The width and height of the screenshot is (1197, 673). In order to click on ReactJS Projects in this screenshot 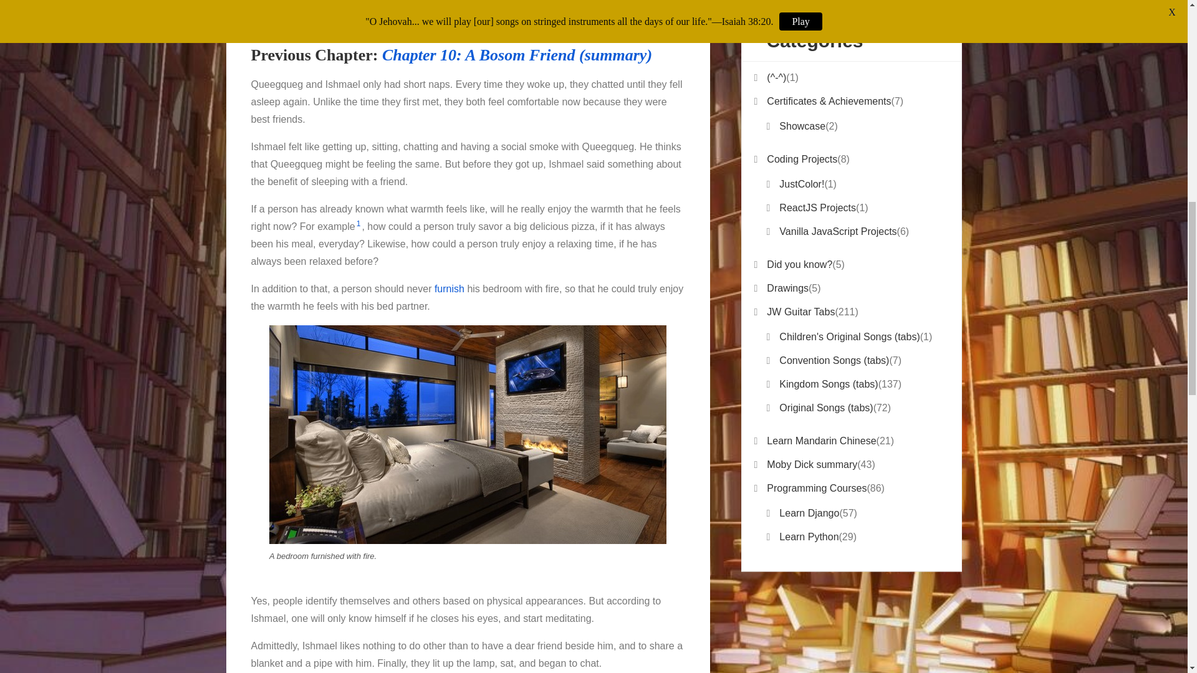, I will do `click(817, 208)`.